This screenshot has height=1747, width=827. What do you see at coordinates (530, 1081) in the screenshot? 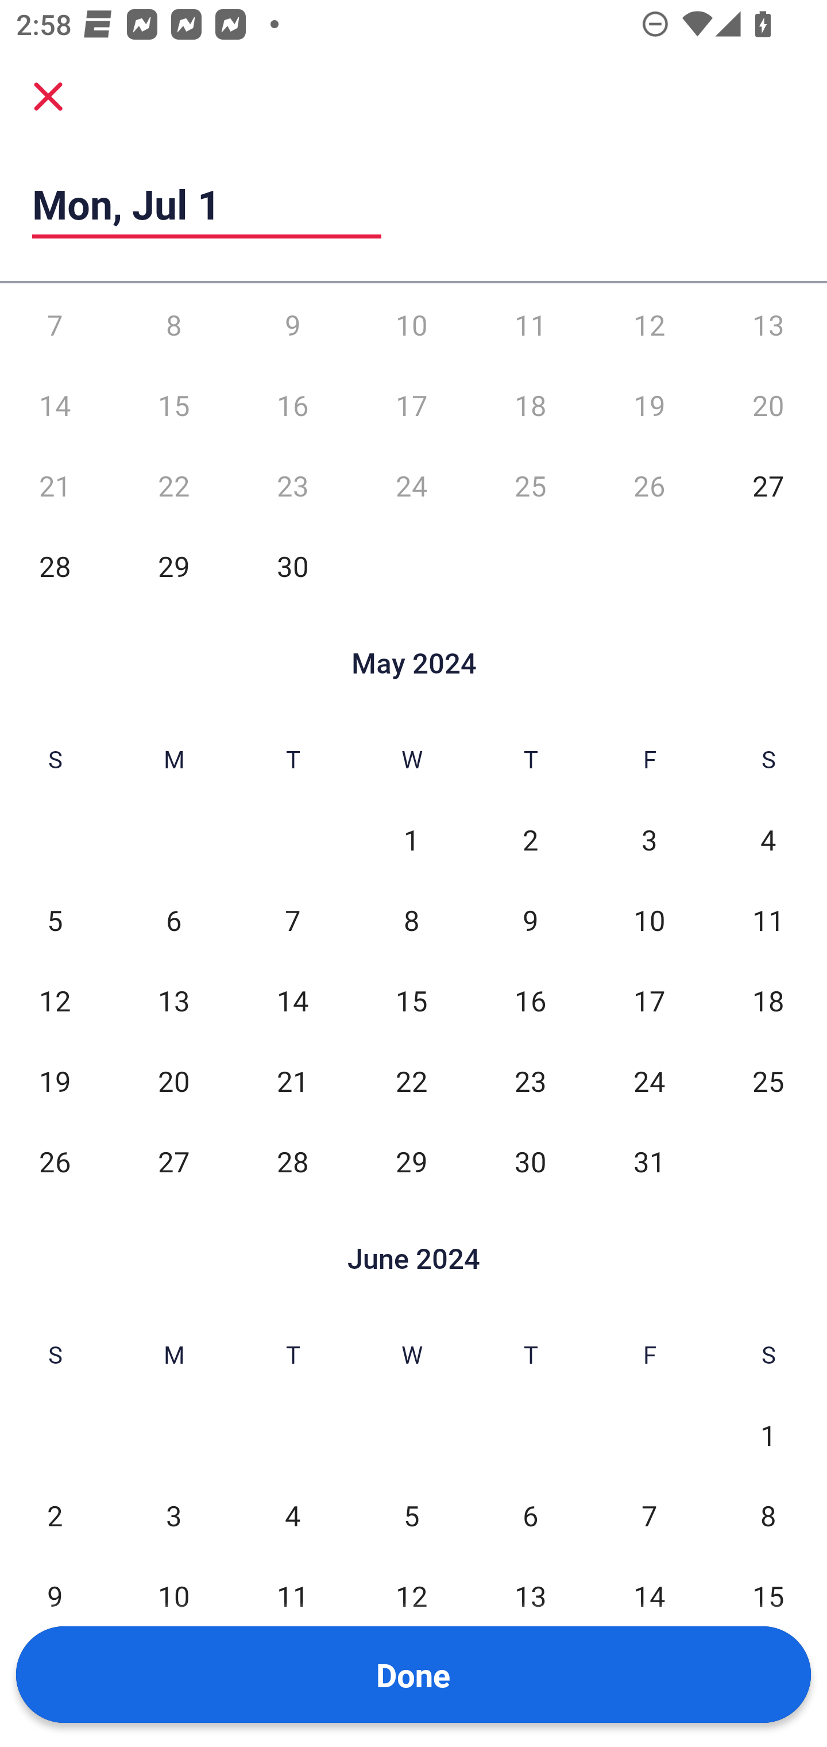
I see `23 Thu, May 23, Not Selected` at bounding box center [530, 1081].